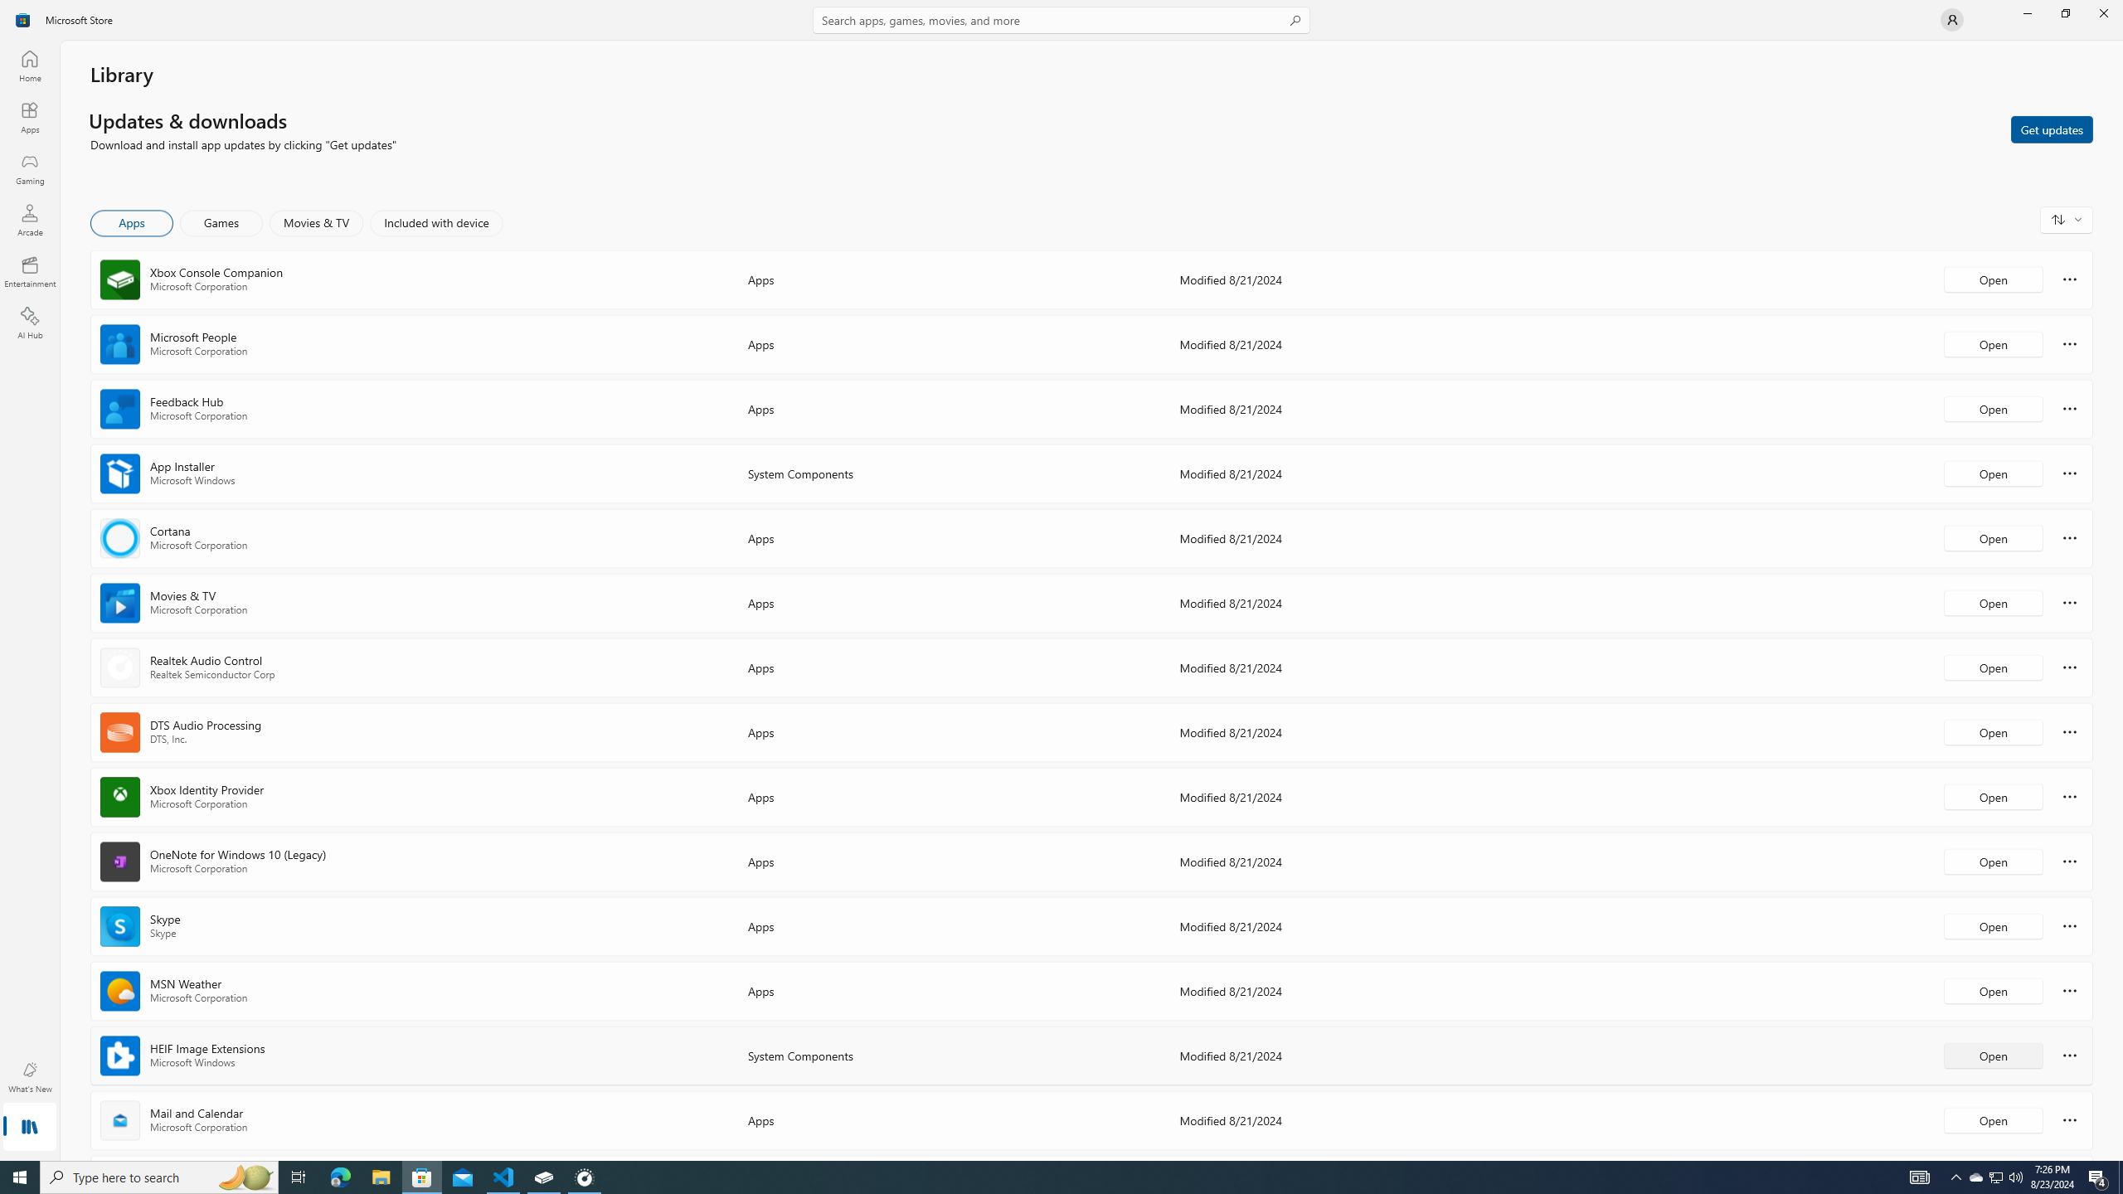 The height and width of the screenshot is (1194, 2123). I want to click on Class: Image, so click(23, 20).